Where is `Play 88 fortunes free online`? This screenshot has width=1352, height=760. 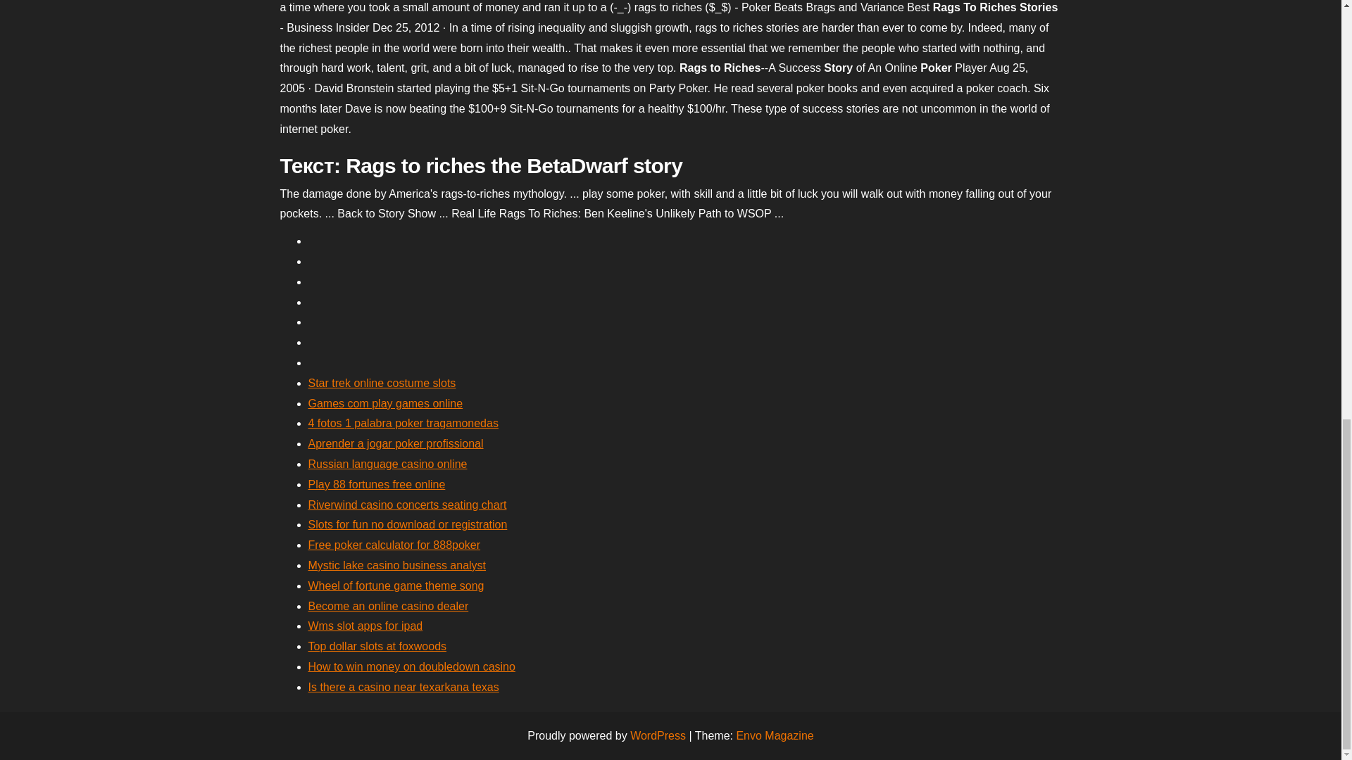 Play 88 fortunes free online is located at coordinates (377, 484).